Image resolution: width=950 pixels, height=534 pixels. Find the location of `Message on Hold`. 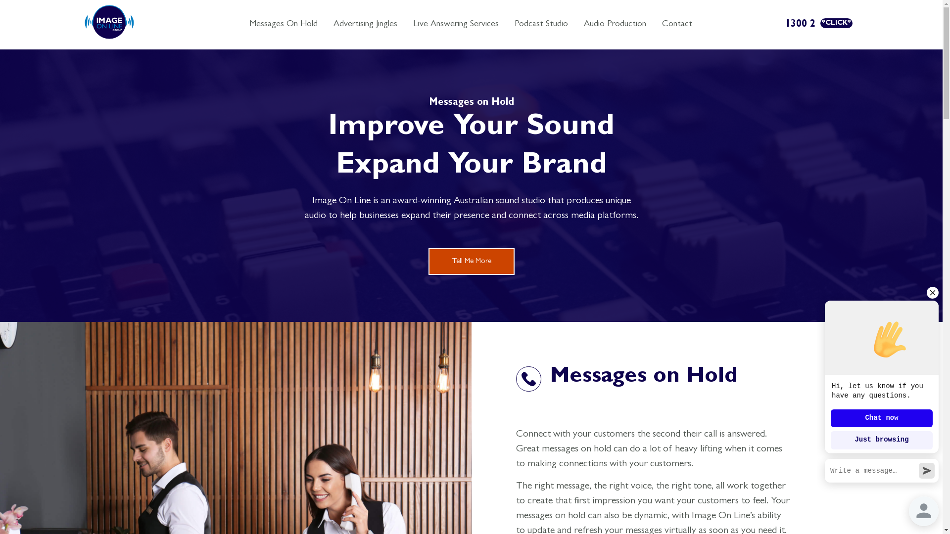

Message on Hold is located at coordinates (109, 22).